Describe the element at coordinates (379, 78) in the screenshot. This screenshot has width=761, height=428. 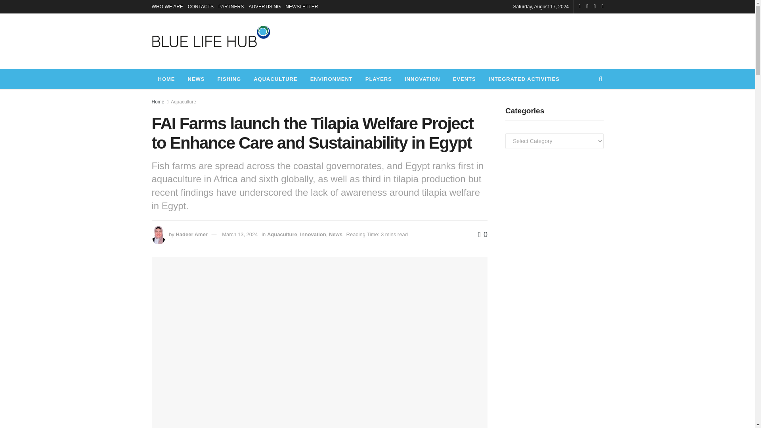
I see `PLAYERS` at that location.